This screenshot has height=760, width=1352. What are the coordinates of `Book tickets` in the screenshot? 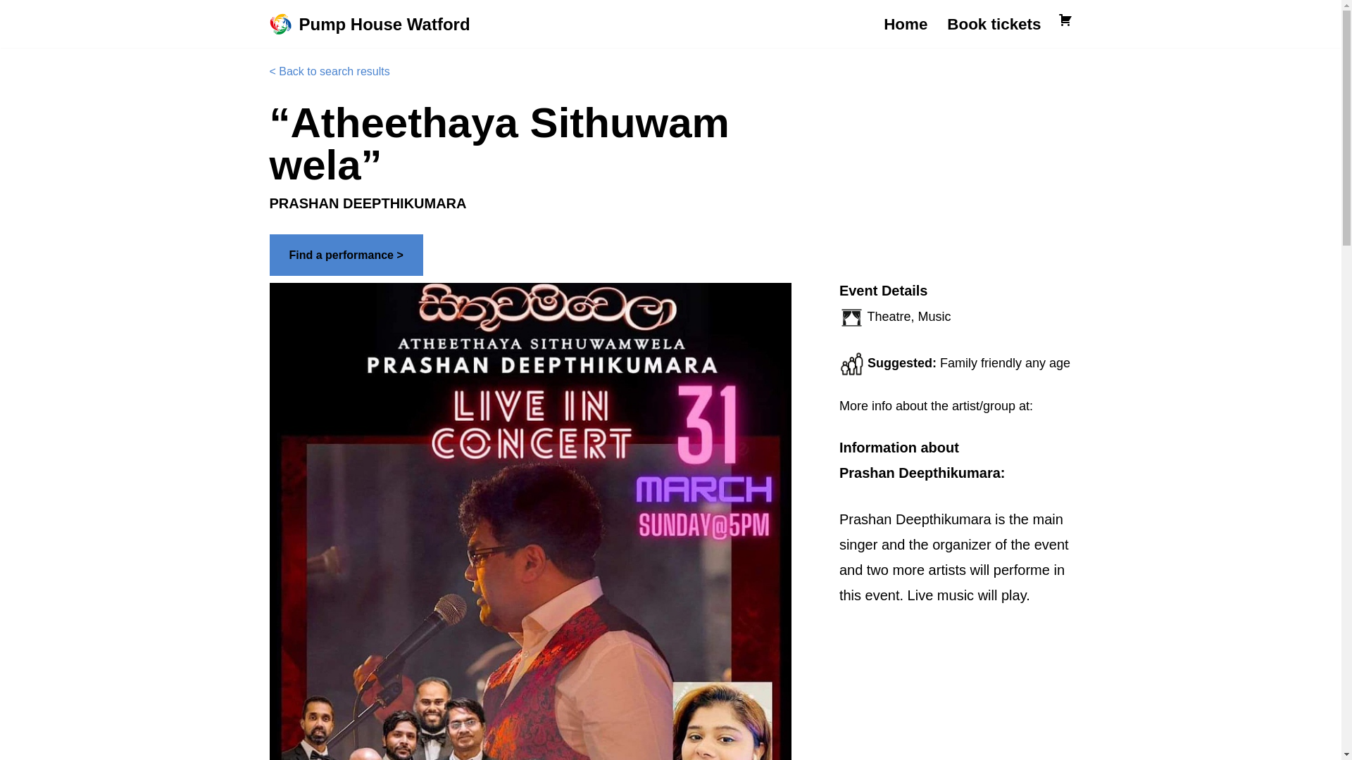 It's located at (994, 24).